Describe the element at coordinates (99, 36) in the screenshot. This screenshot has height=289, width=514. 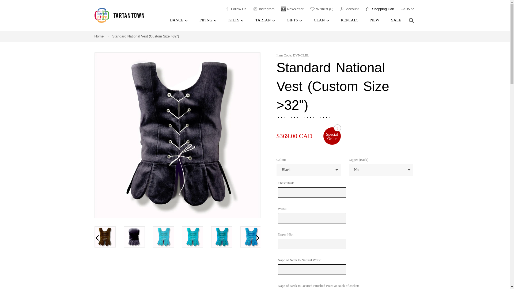
I see `Account` at that location.